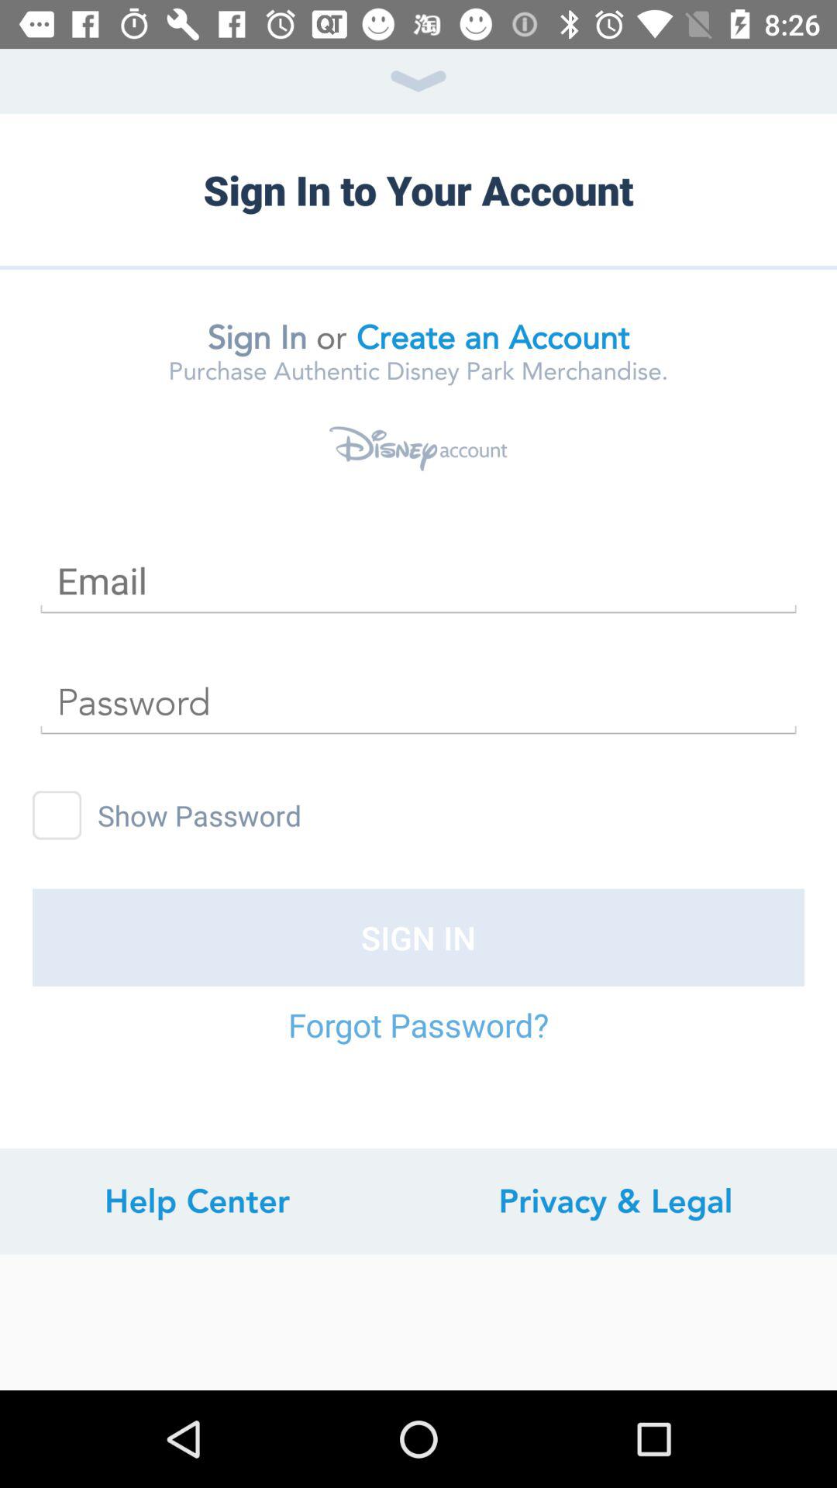  Describe the element at coordinates (197, 1201) in the screenshot. I see `choose item to the left of privacy & legal item` at that location.